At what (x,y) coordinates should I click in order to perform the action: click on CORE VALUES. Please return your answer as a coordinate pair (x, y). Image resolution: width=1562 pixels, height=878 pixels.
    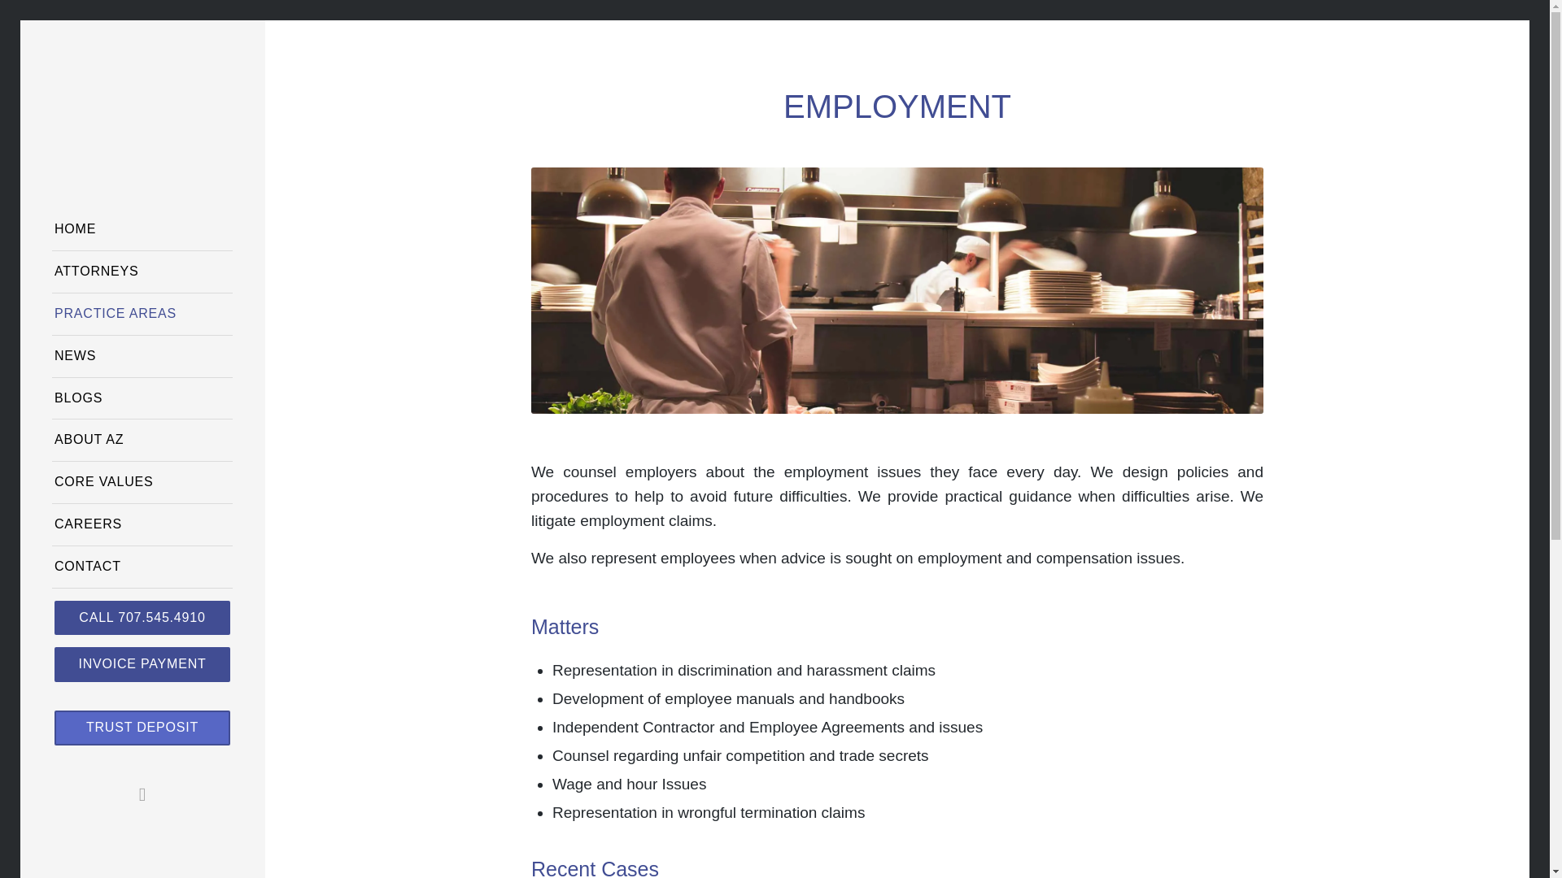
    Looking at the image, I should click on (142, 483).